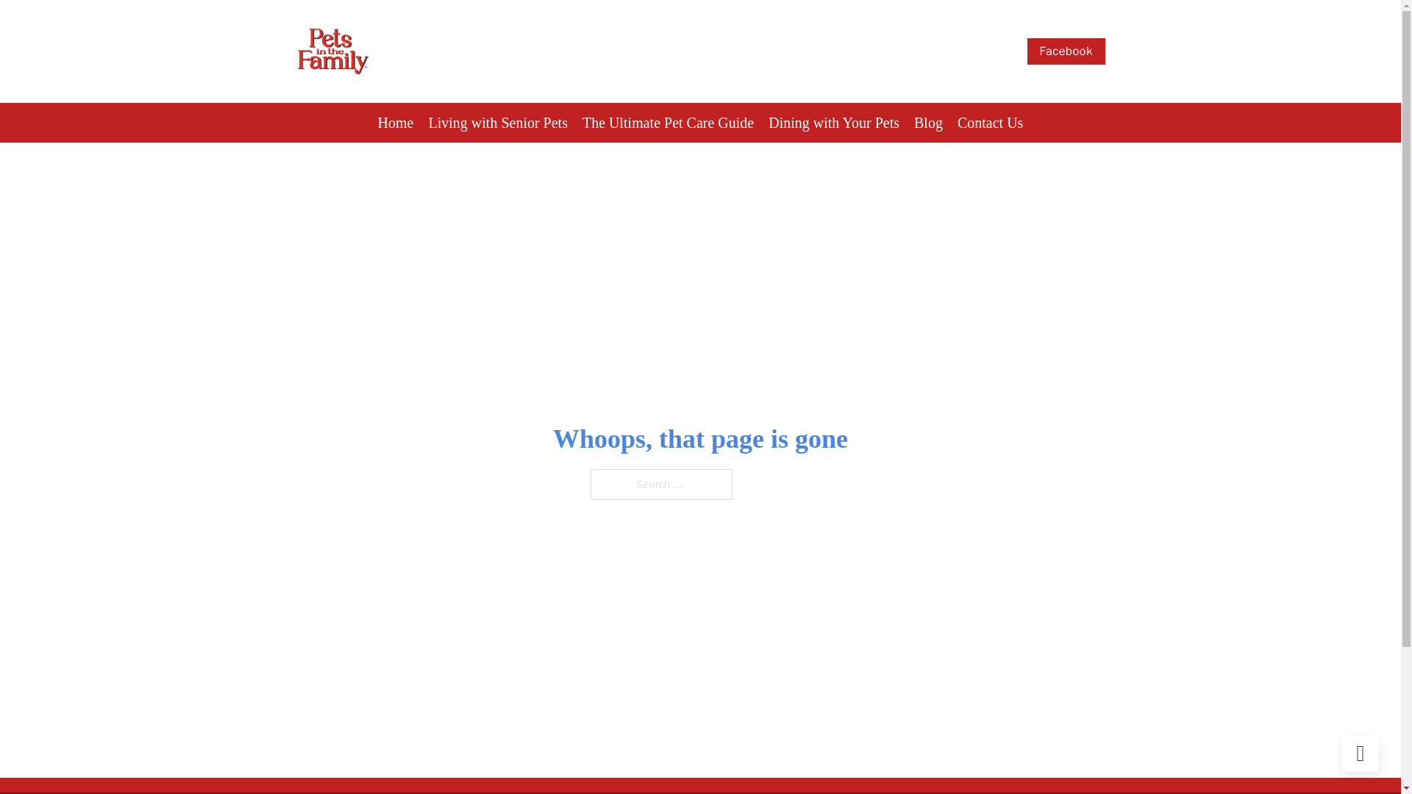  I want to click on Living with Senior Pets, so click(497, 123).